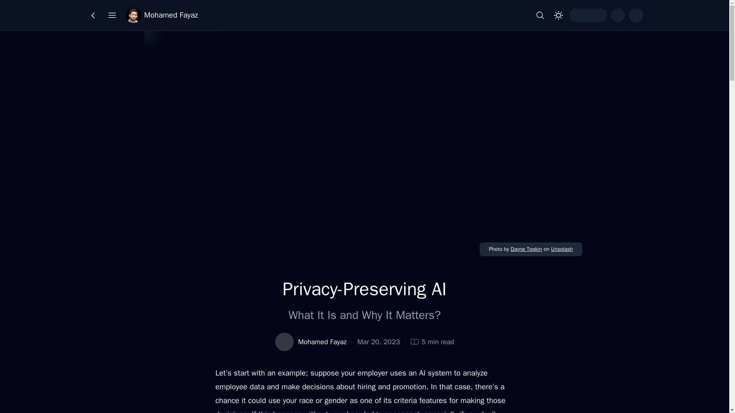 The height and width of the screenshot is (413, 735). What do you see at coordinates (561, 249) in the screenshot?
I see `Unsplash` at bounding box center [561, 249].